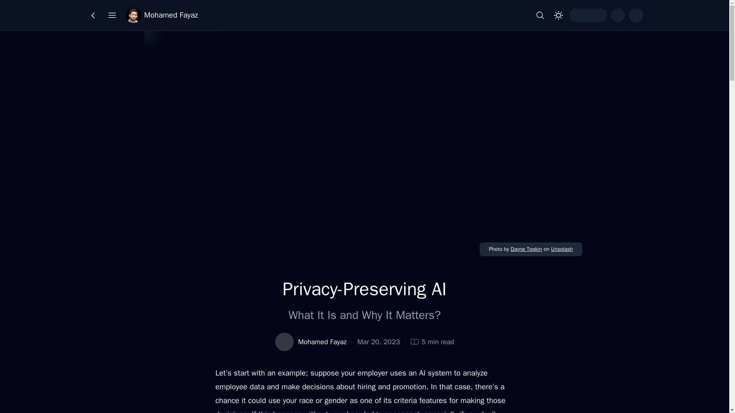 The height and width of the screenshot is (413, 735). What do you see at coordinates (561, 249) in the screenshot?
I see `Unsplash` at bounding box center [561, 249].